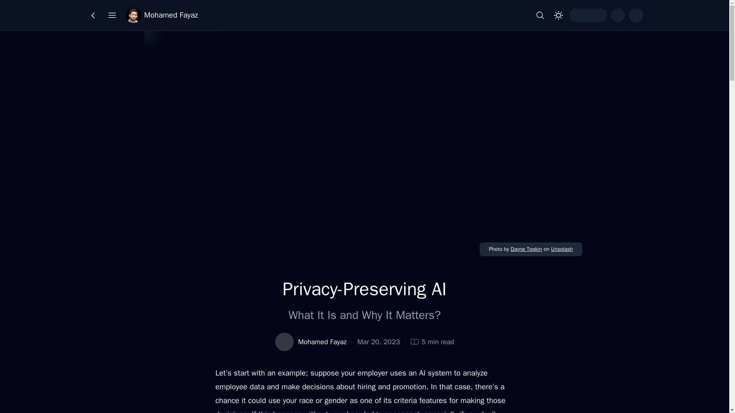 The height and width of the screenshot is (413, 735). What do you see at coordinates (561, 249) in the screenshot?
I see `Unsplash` at bounding box center [561, 249].